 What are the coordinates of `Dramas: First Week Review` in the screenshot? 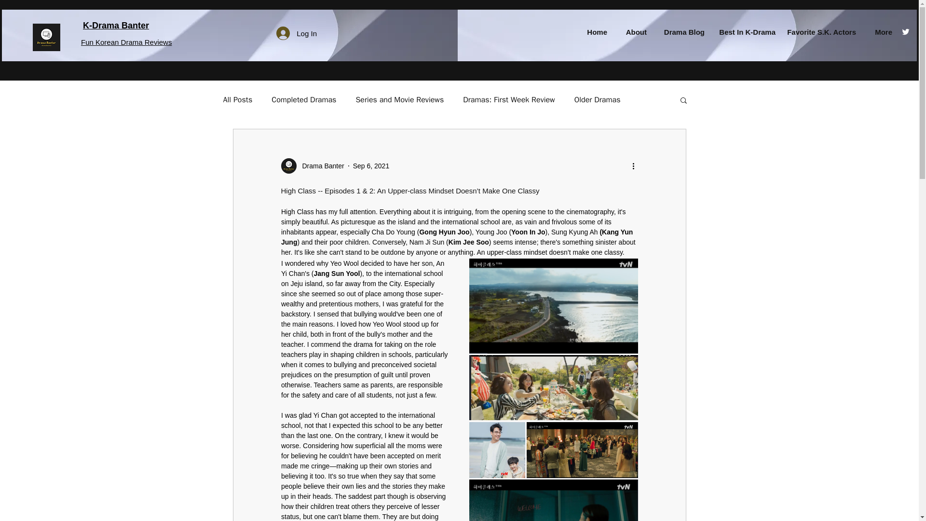 It's located at (509, 100).